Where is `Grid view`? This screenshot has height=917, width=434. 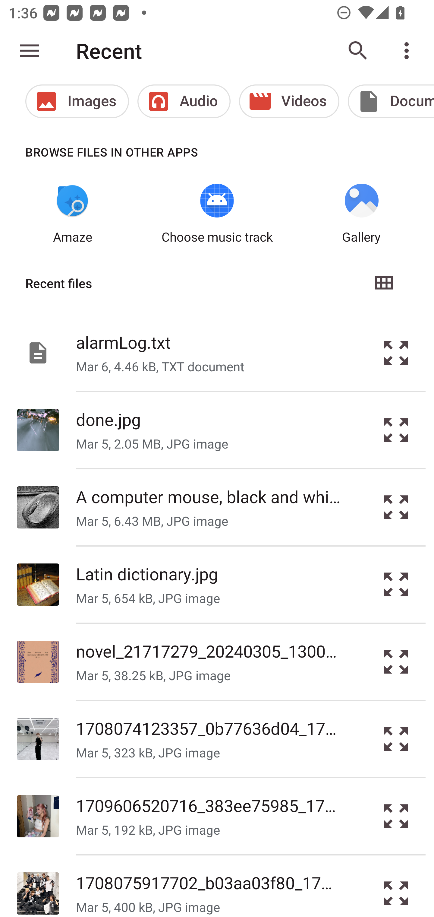 Grid view is located at coordinates (383, 283).